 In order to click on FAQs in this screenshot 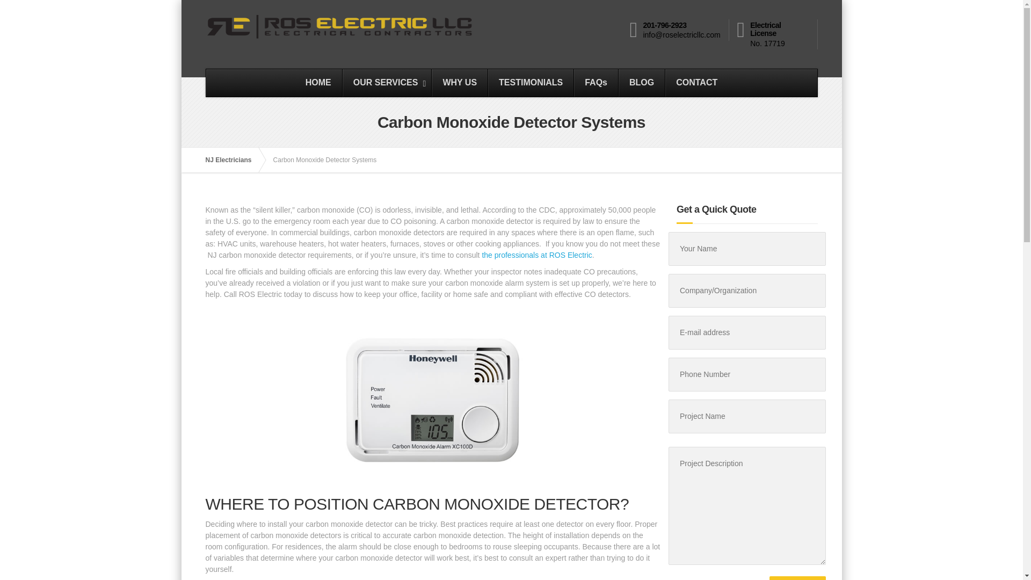, I will do `click(233, 160)`.